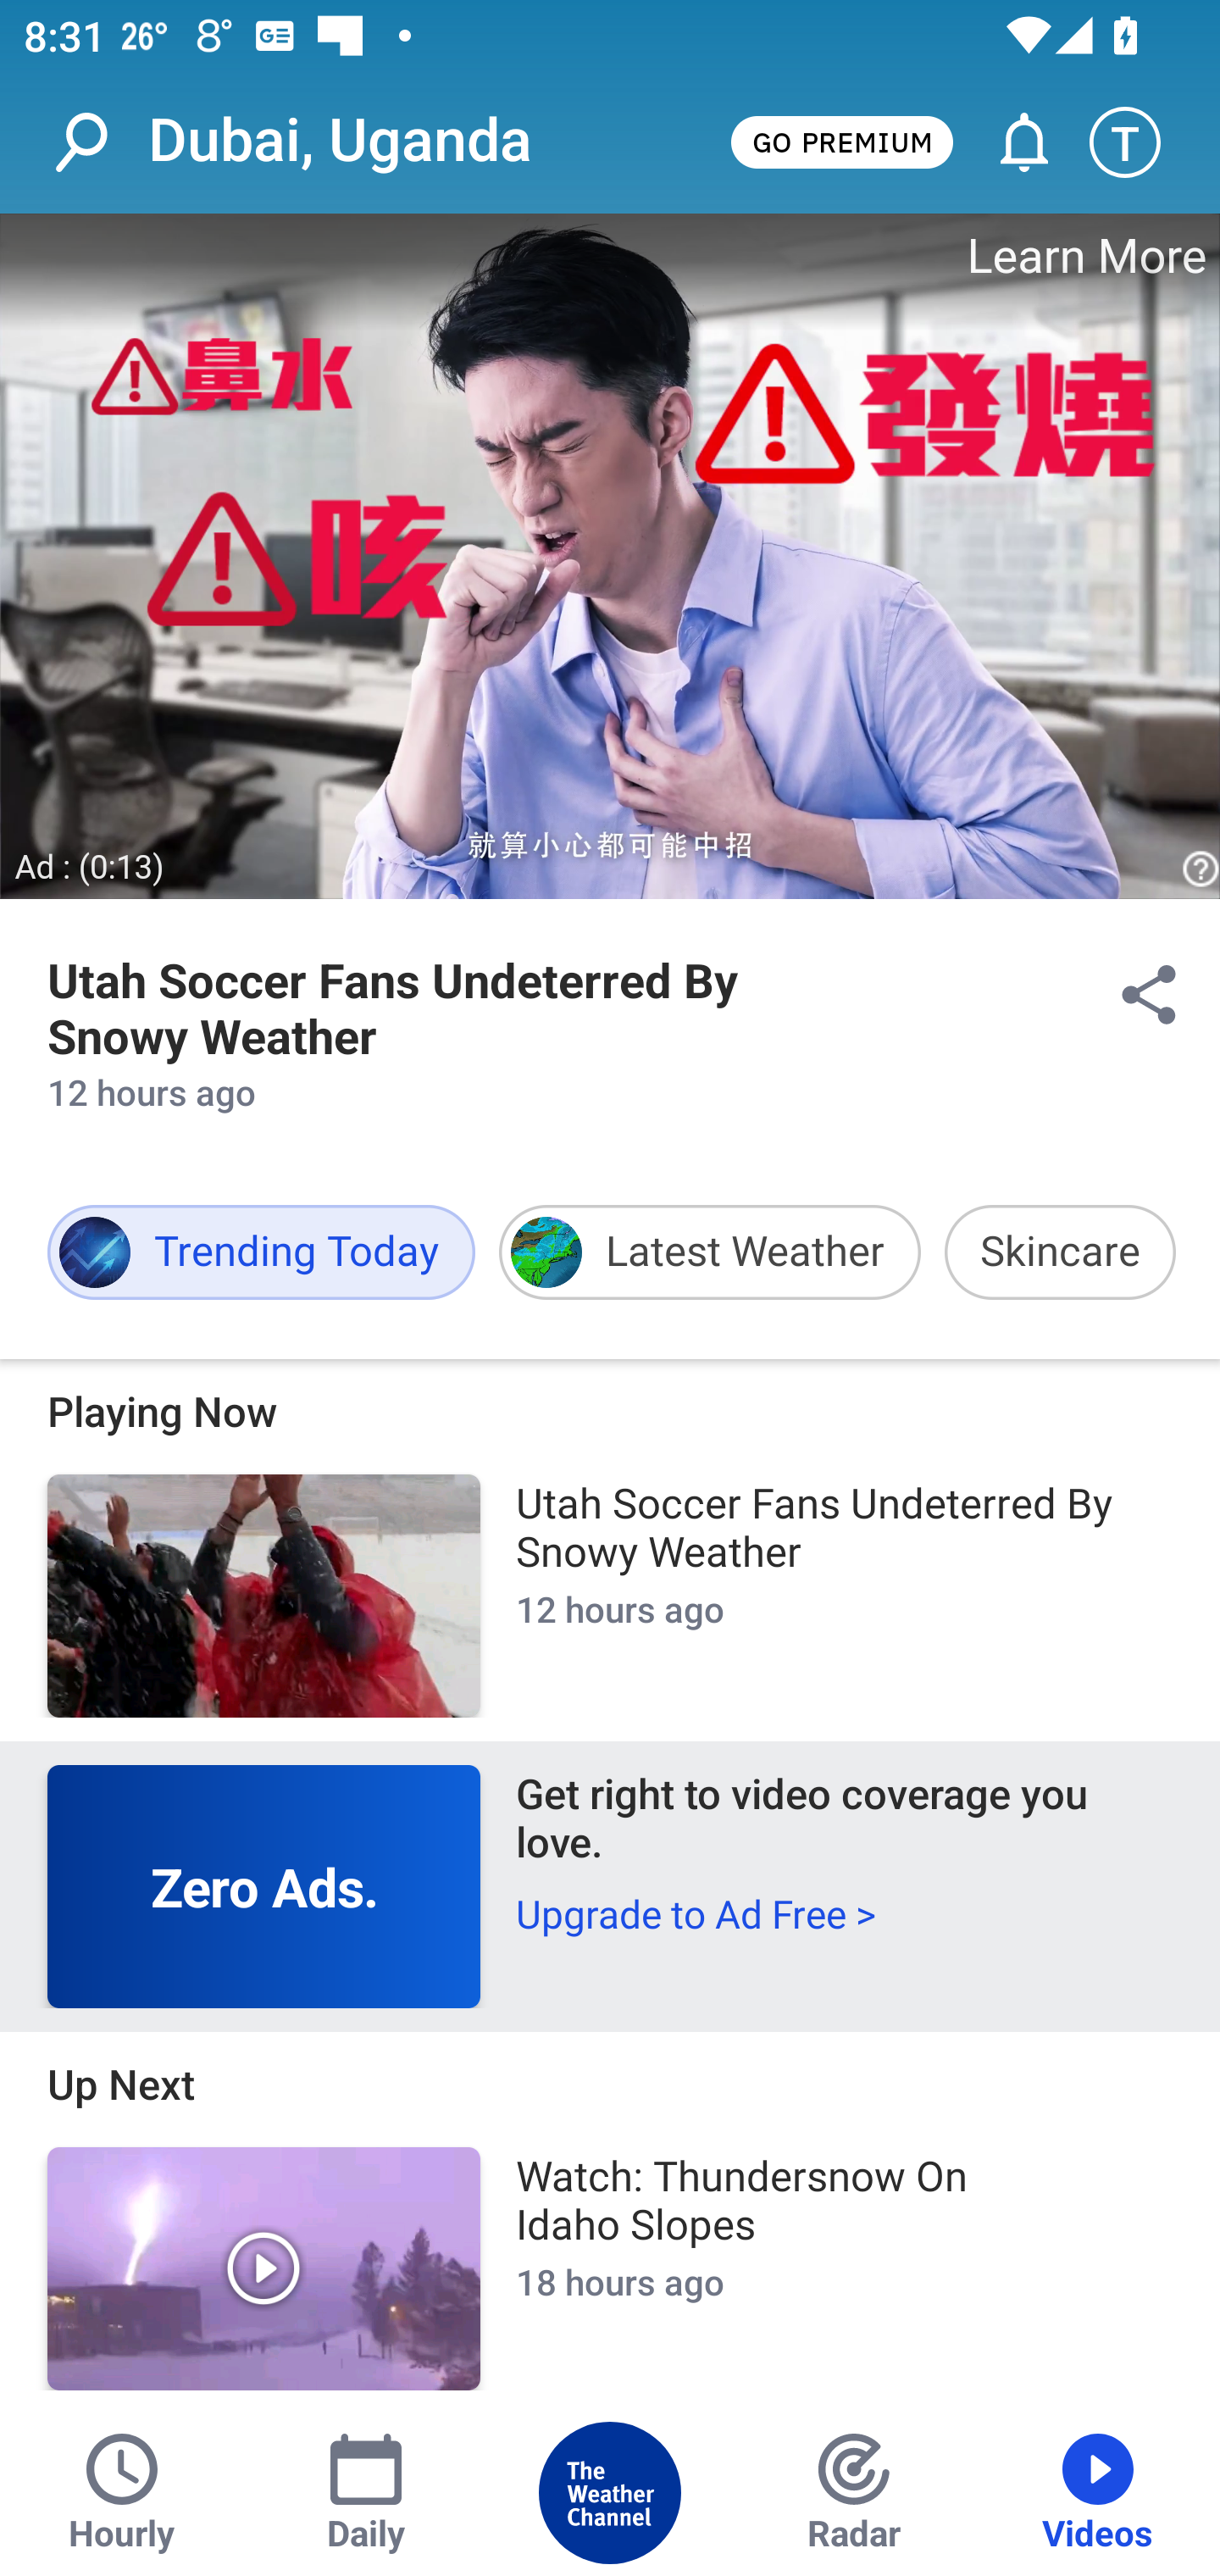 This screenshot has height=2576, width=1220. I want to click on Learn More, so click(1084, 256).